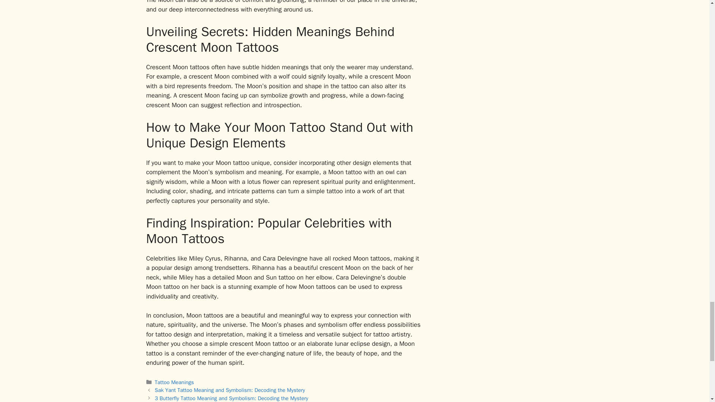 Image resolution: width=715 pixels, height=402 pixels. What do you see at coordinates (174, 382) in the screenshot?
I see `Tattoo Meanings` at bounding box center [174, 382].